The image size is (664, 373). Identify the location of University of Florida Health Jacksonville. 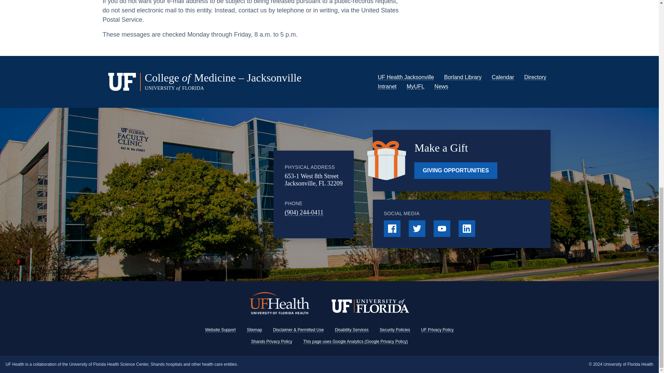
(406, 77).